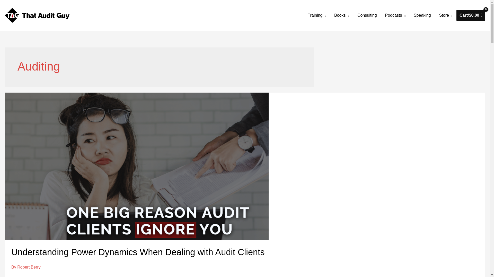 Image resolution: width=494 pixels, height=277 pixels. Describe the element at coordinates (341, 15) in the screenshot. I see `Books` at that location.